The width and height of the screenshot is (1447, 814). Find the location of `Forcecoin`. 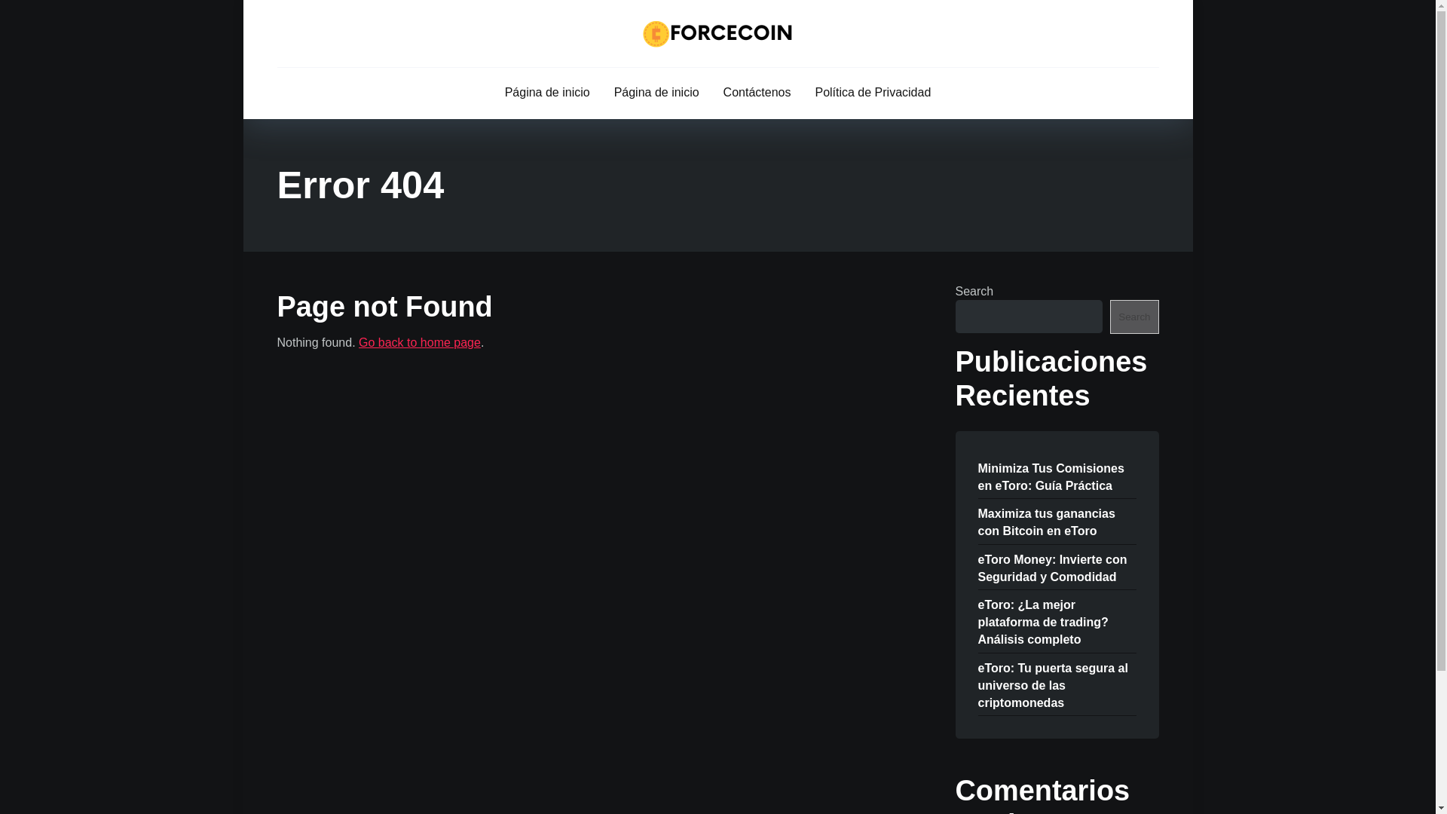

Forcecoin is located at coordinates (419, 342).